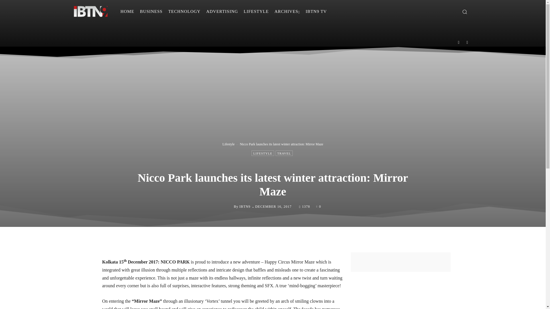  What do you see at coordinates (262, 153) in the screenshot?
I see `LIFESTYLE` at bounding box center [262, 153].